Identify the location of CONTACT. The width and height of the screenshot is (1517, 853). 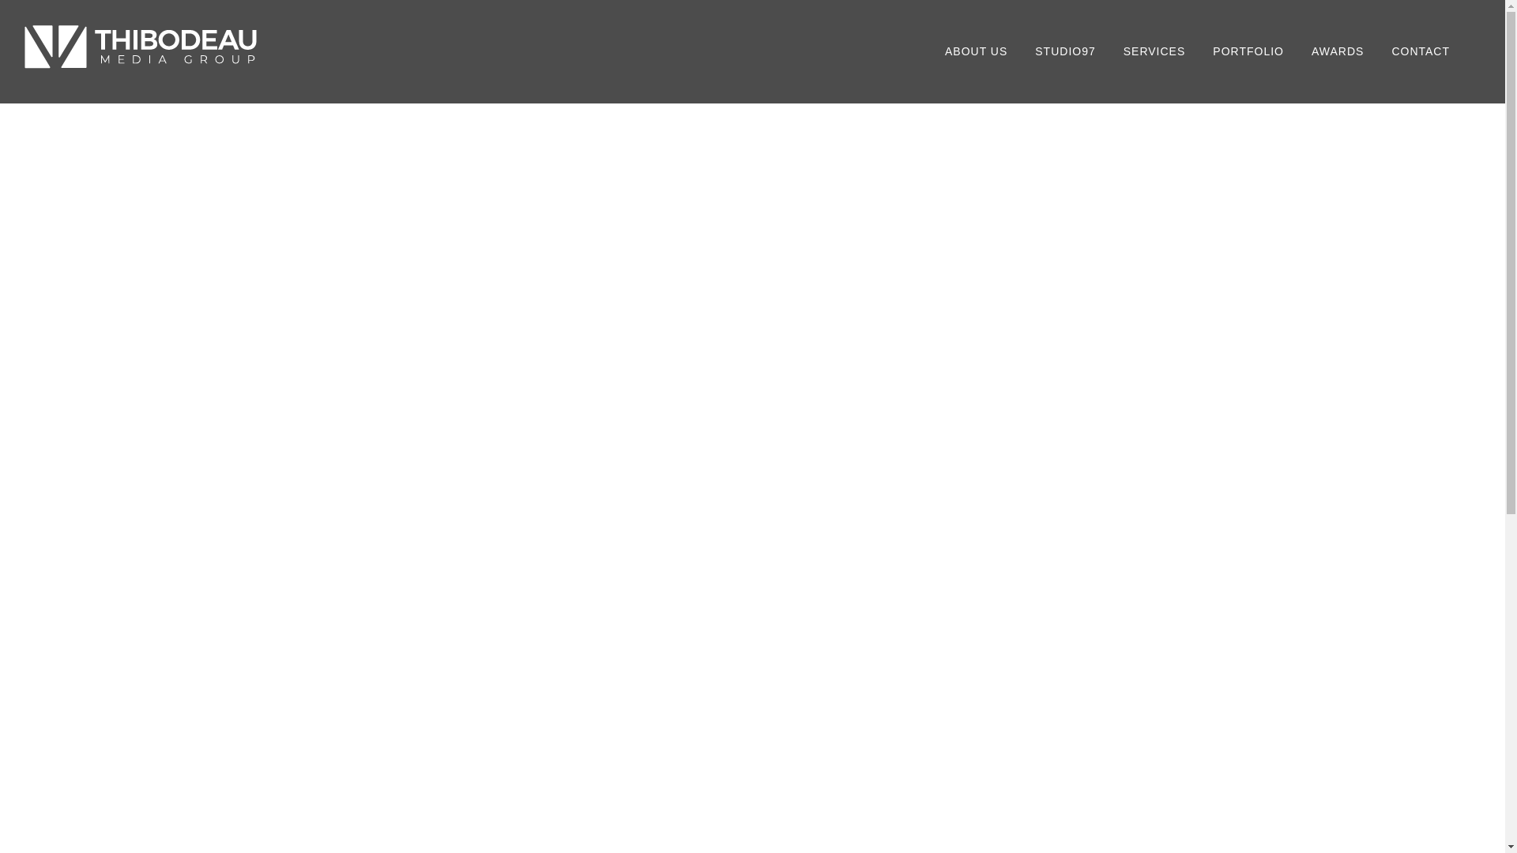
(1421, 51).